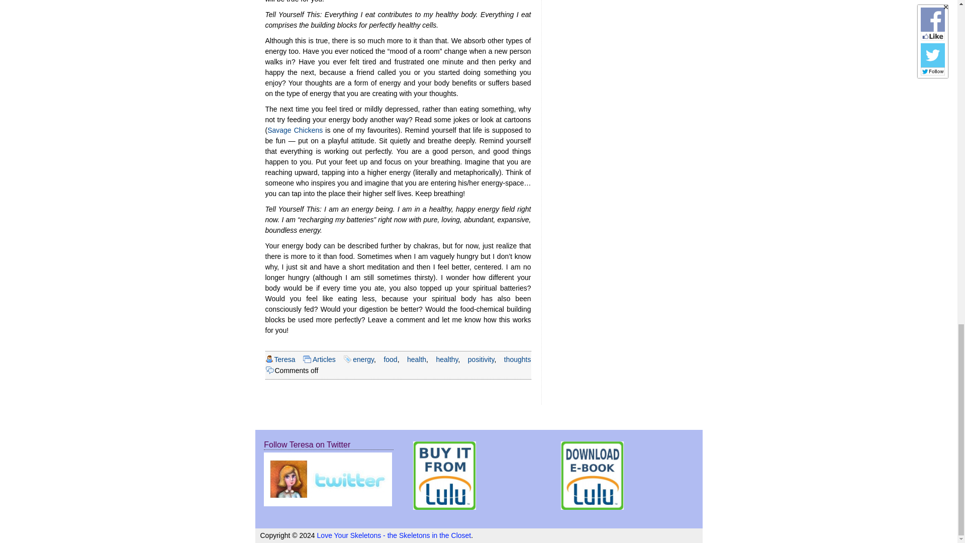 The height and width of the screenshot is (543, 965). What do you see at coordinates (417, 359) in the screenshot?
I see `health` at bounding box center [417, 359].